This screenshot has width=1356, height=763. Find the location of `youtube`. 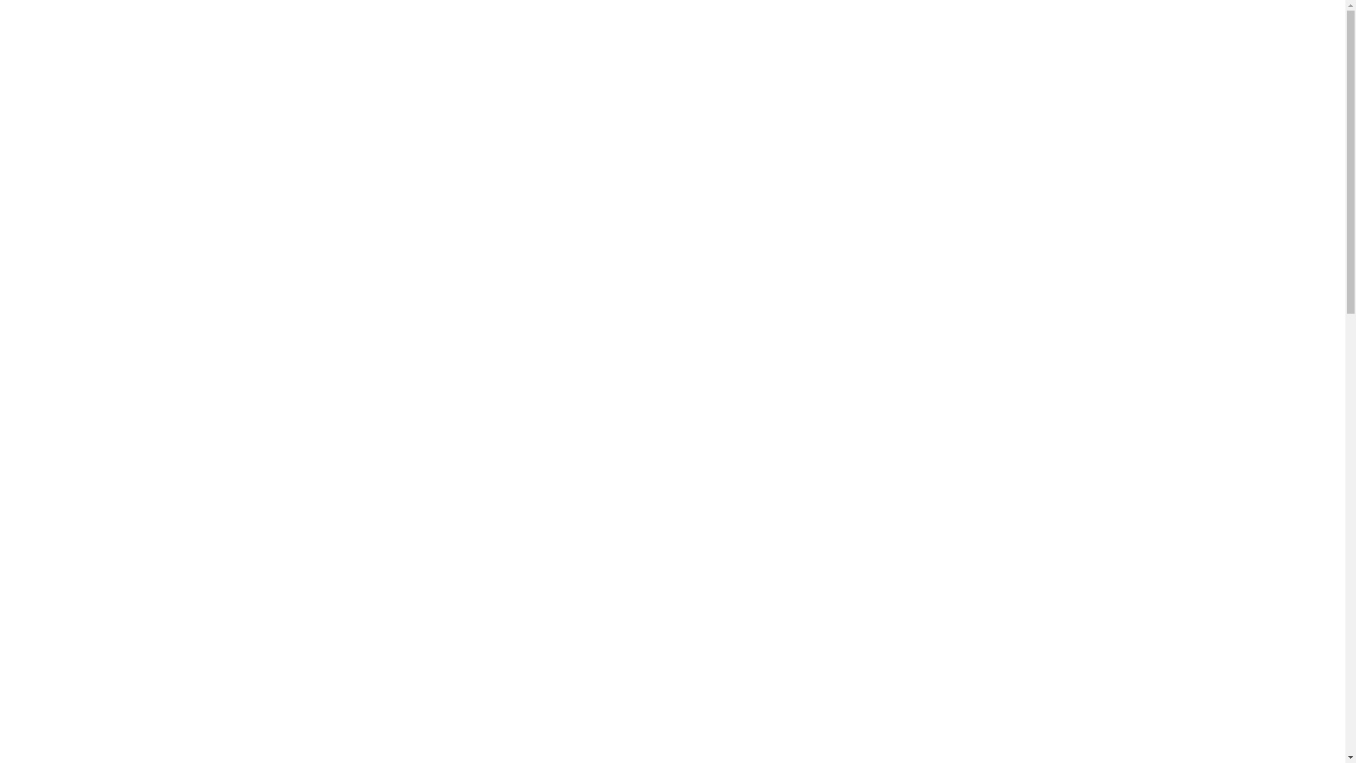

youtube is located at coordinates (1036, 16).